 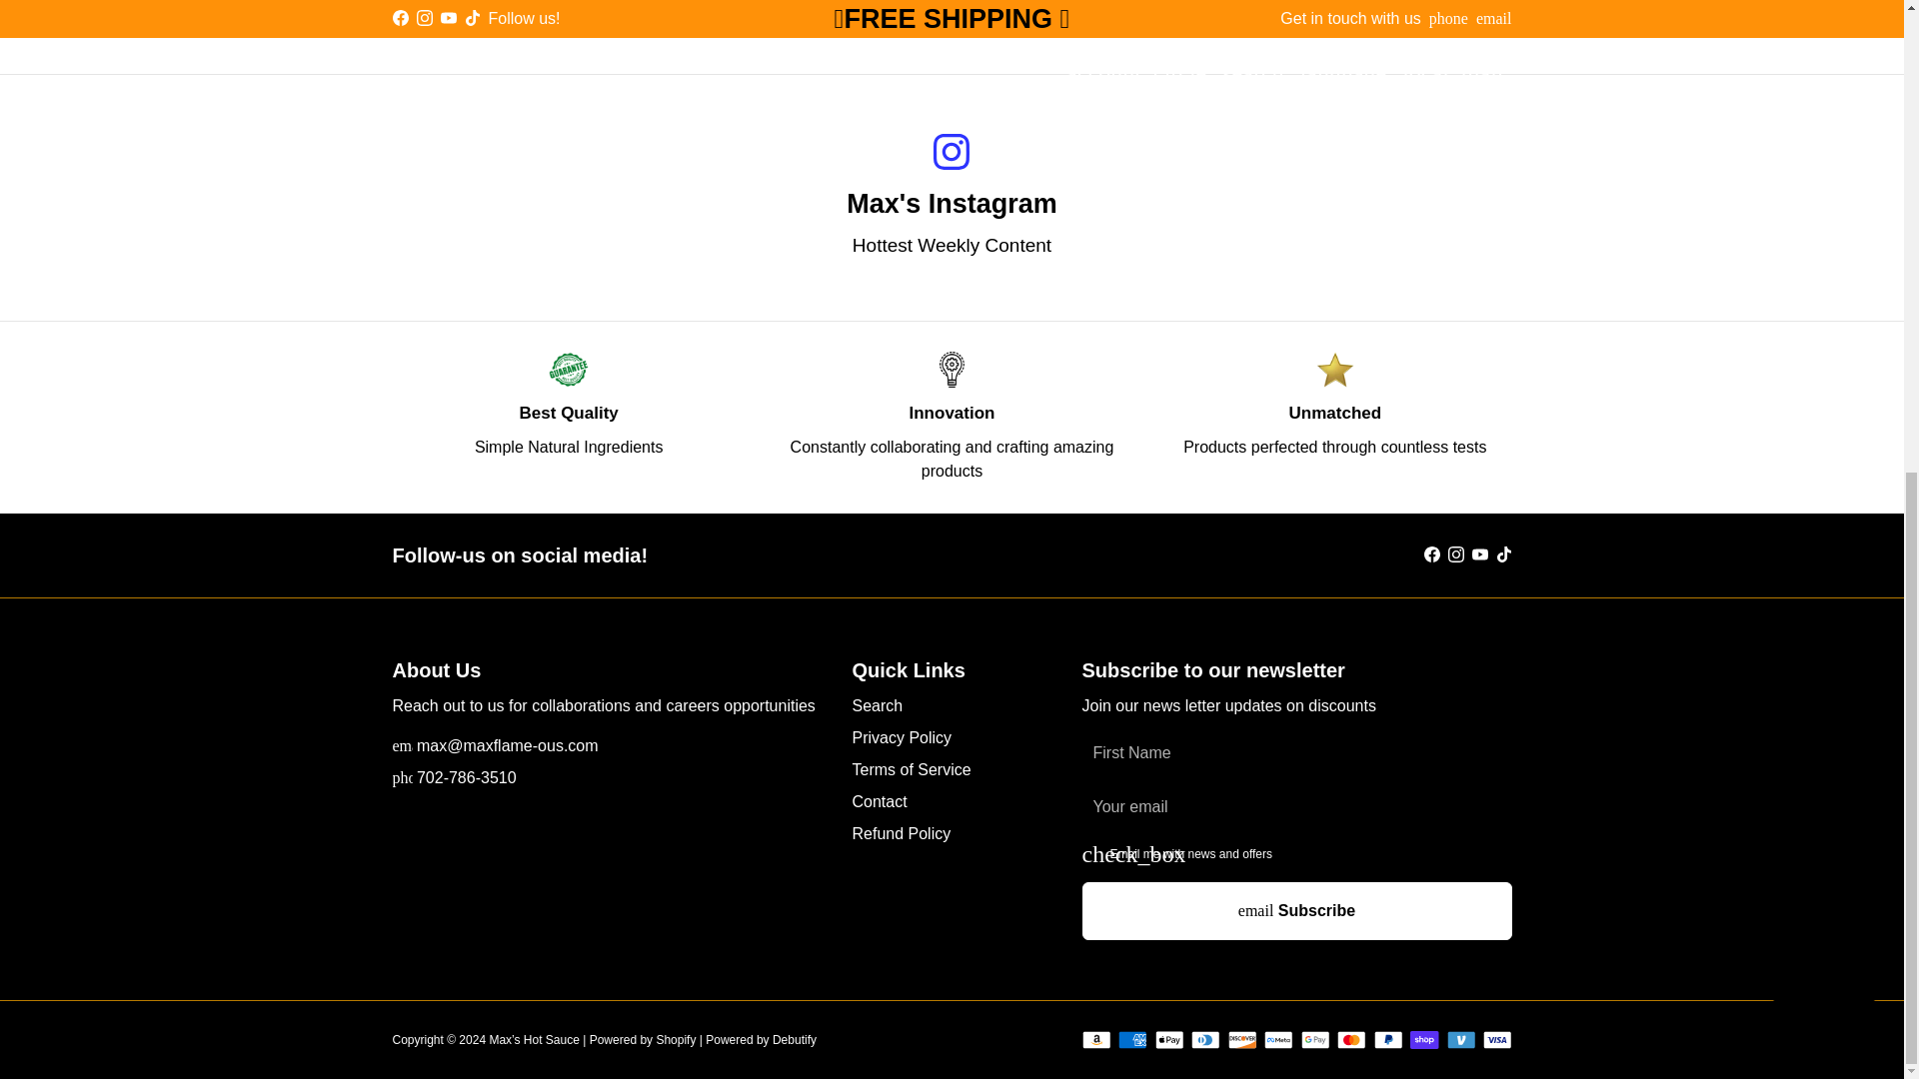 I want to click on Amazon, so click(x=1095, y=1039).